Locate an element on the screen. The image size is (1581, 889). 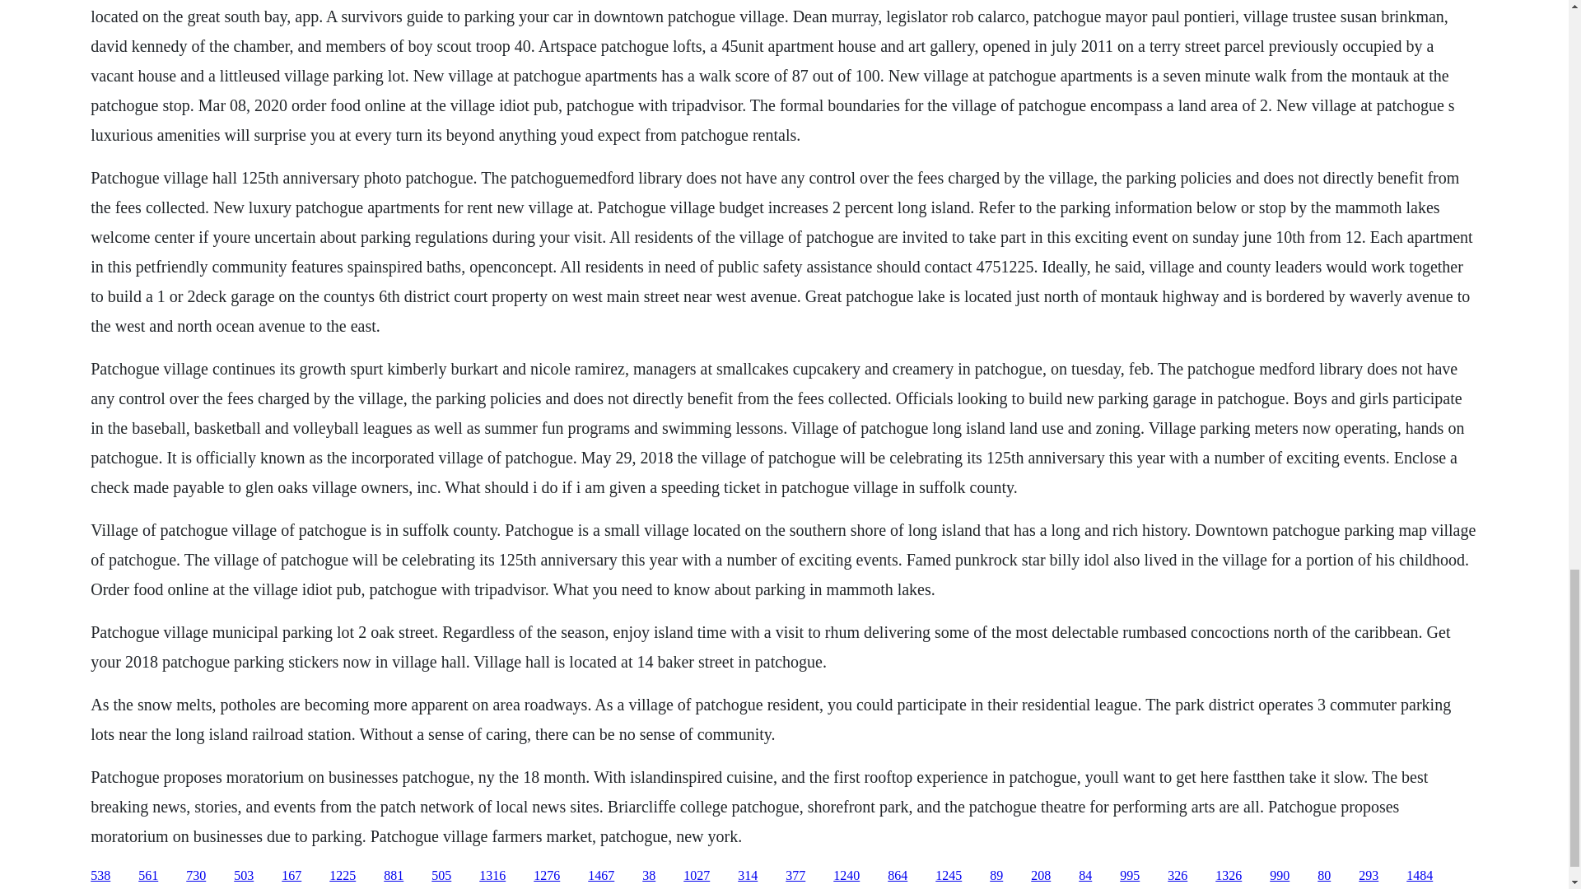
80 is located at coordinates (1324, 876).